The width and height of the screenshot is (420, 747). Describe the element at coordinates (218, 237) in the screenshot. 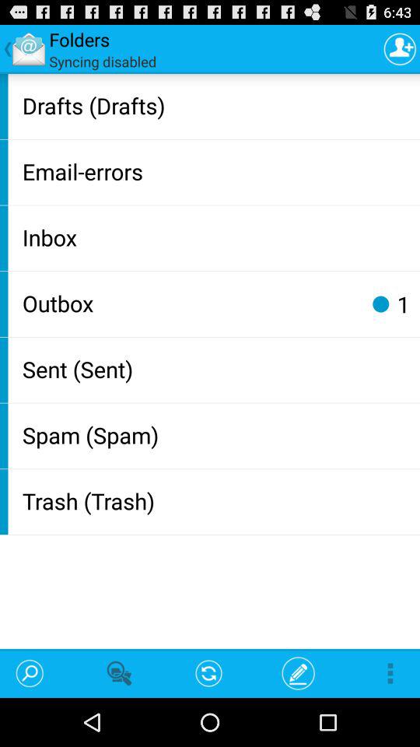

I see `jump until inbox app` at that location.